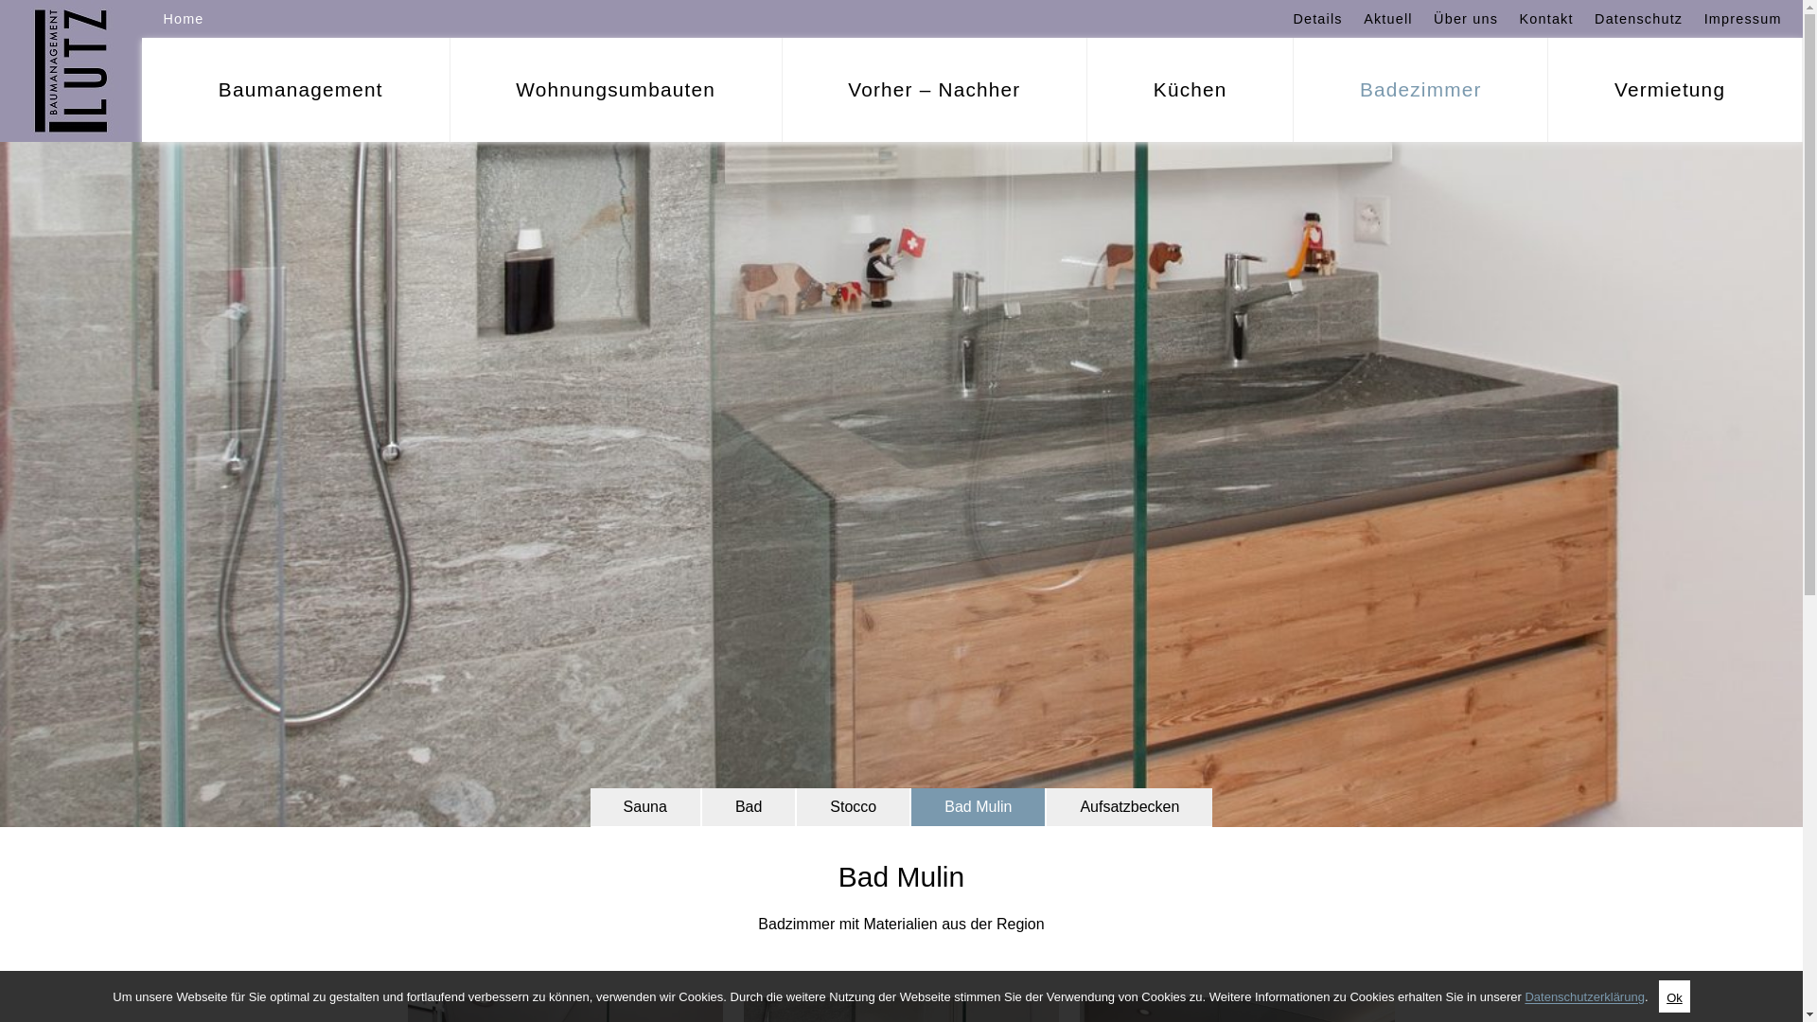 The width and height of the screenshot is (1817, 1022). What do you see at coordinates (645, 807) in the screenshot?
I see `Sauna` at bounding box center [645, 807].